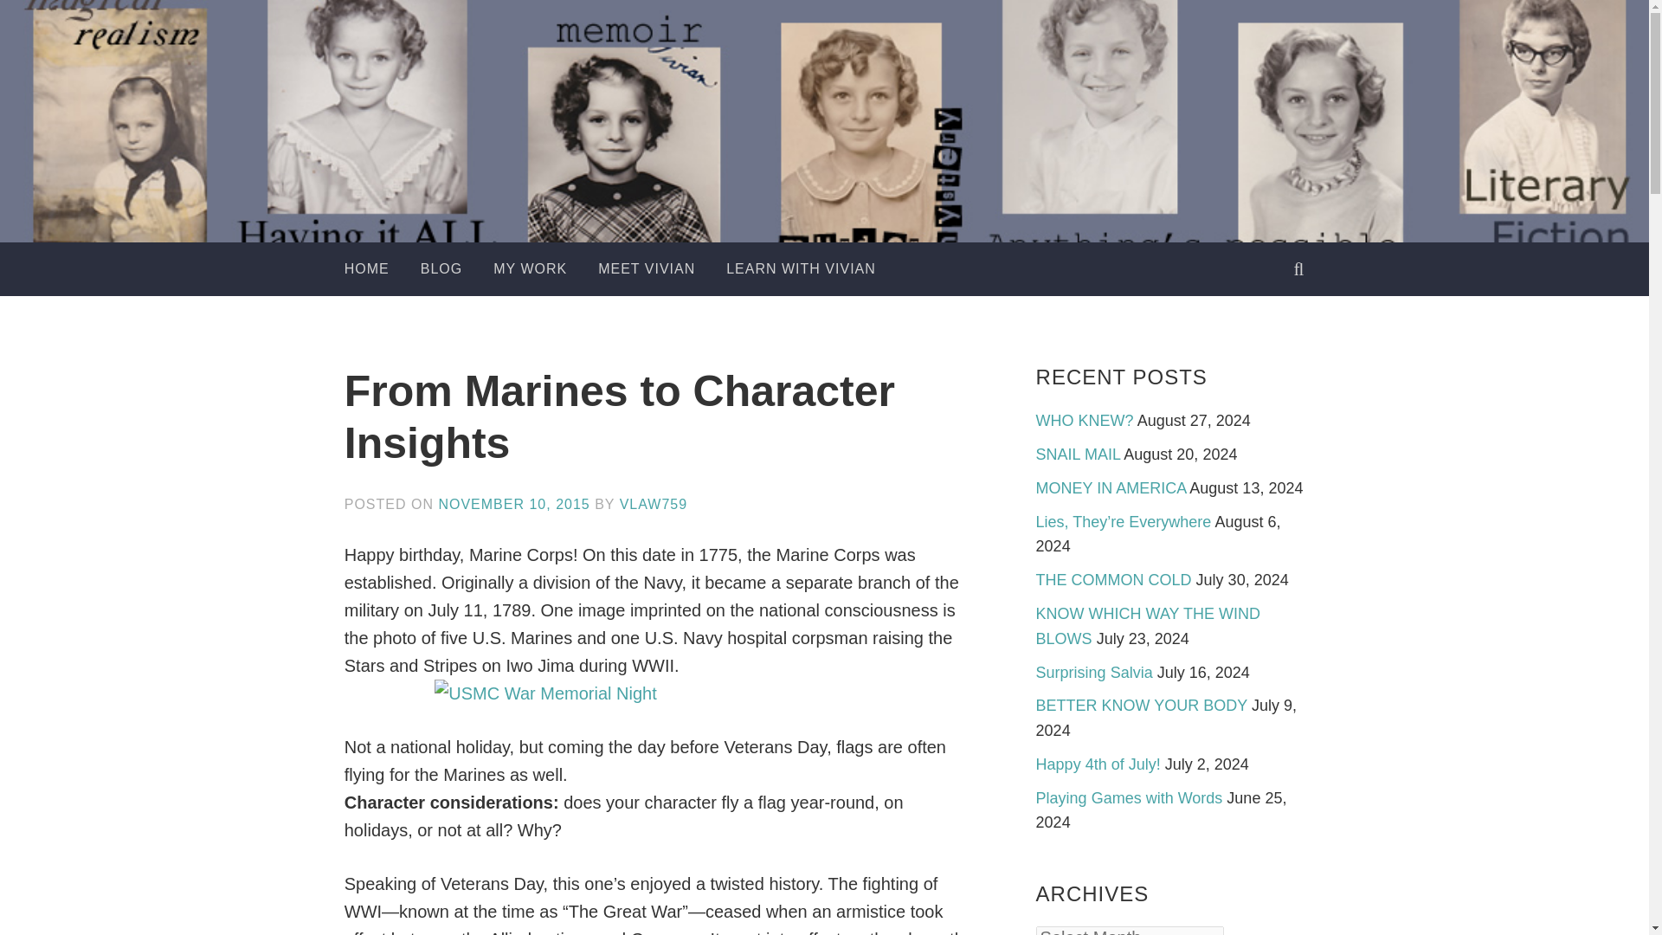 Image resolution: width=1662 pixels, height=935 pixels. What do you see at coordinates (646, 268) in the screenshot?
I see `MEET VIVIAN` at bounding box center [646, 268].